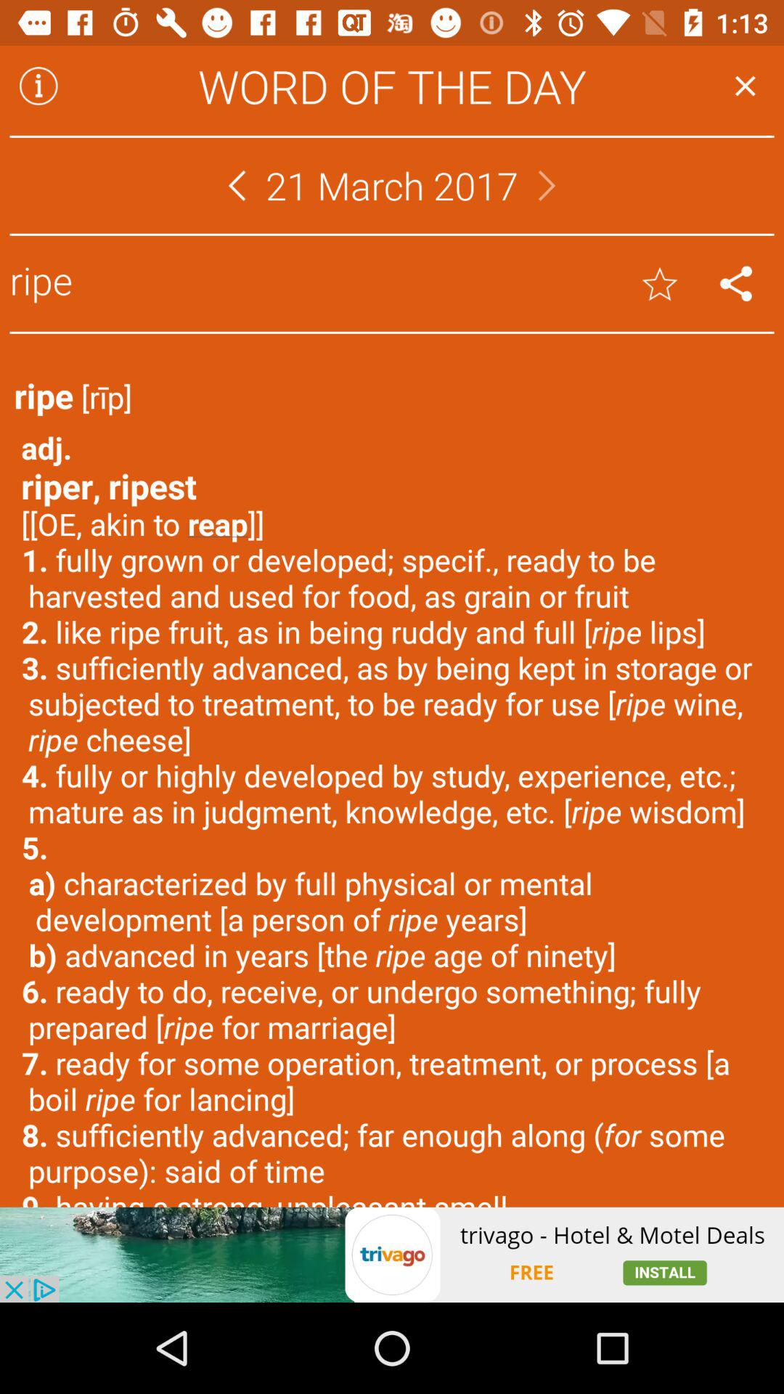  Describe the element at coordinates (736, 283) in the screenshot. I see `share button` at that location.